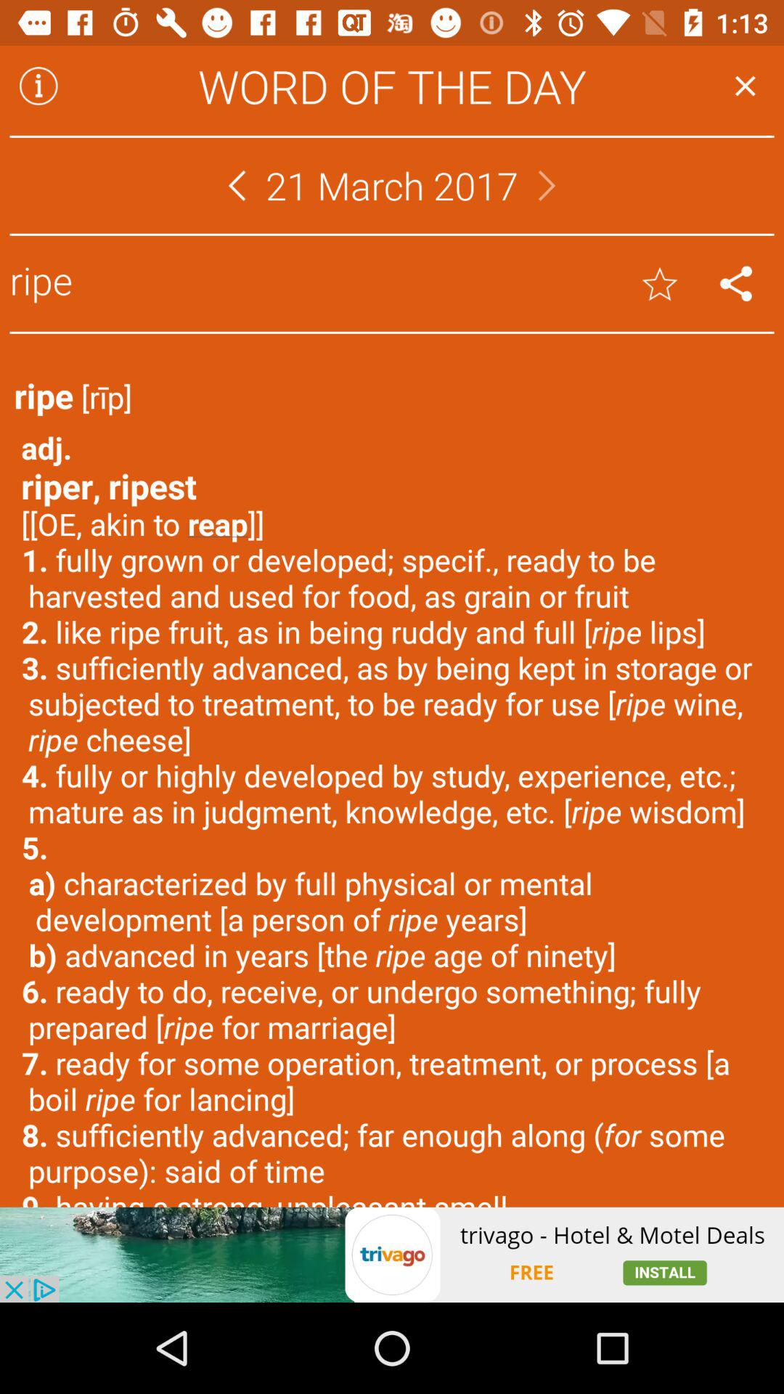  Describe the element at coordinates (736, 283) in the screenshot. I see `share button` at that location.